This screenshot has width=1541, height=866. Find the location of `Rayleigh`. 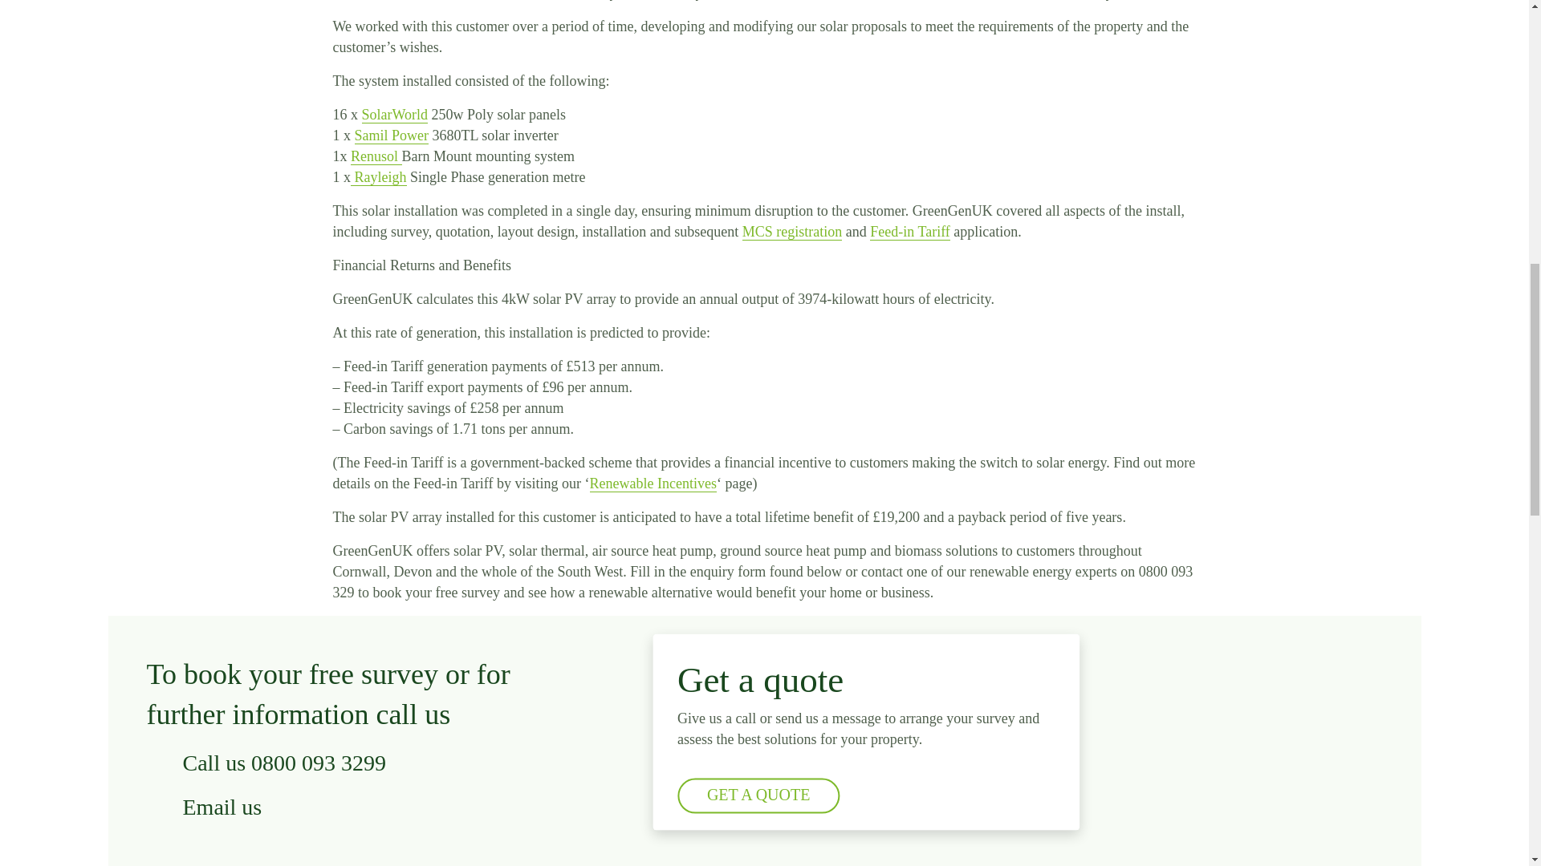

Rayleigh is located at coordinates (379, 177).